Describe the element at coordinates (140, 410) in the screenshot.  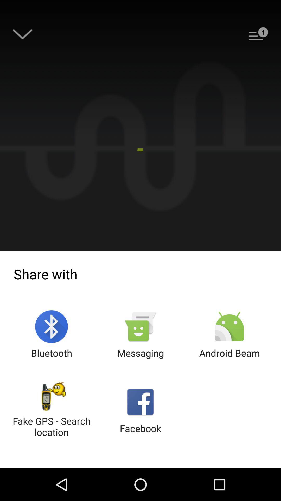
I see `select facebook item` at that location.